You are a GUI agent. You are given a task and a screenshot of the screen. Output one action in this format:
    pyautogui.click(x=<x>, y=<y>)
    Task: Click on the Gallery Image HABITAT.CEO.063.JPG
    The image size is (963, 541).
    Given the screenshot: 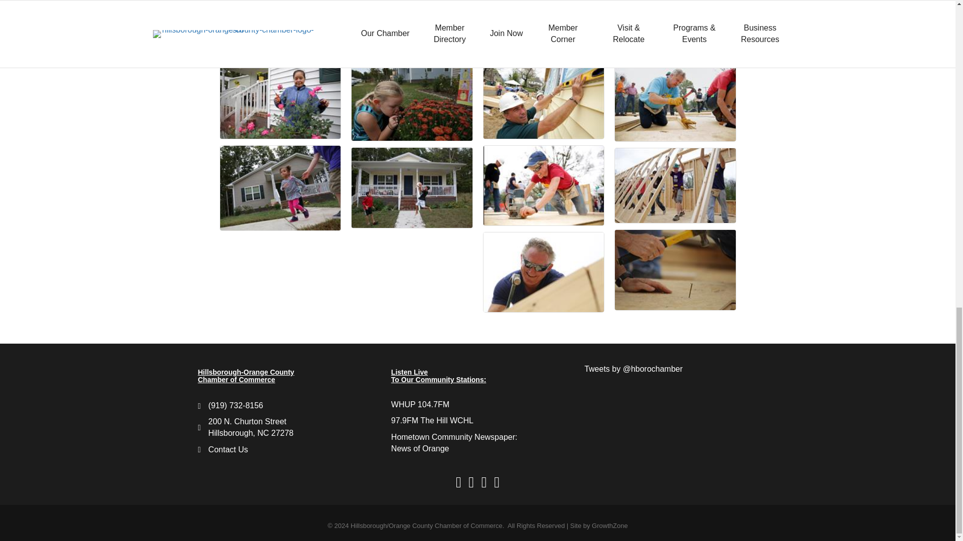 What is the action you would take?
    pyautogui.click(x=544, y=98)
    